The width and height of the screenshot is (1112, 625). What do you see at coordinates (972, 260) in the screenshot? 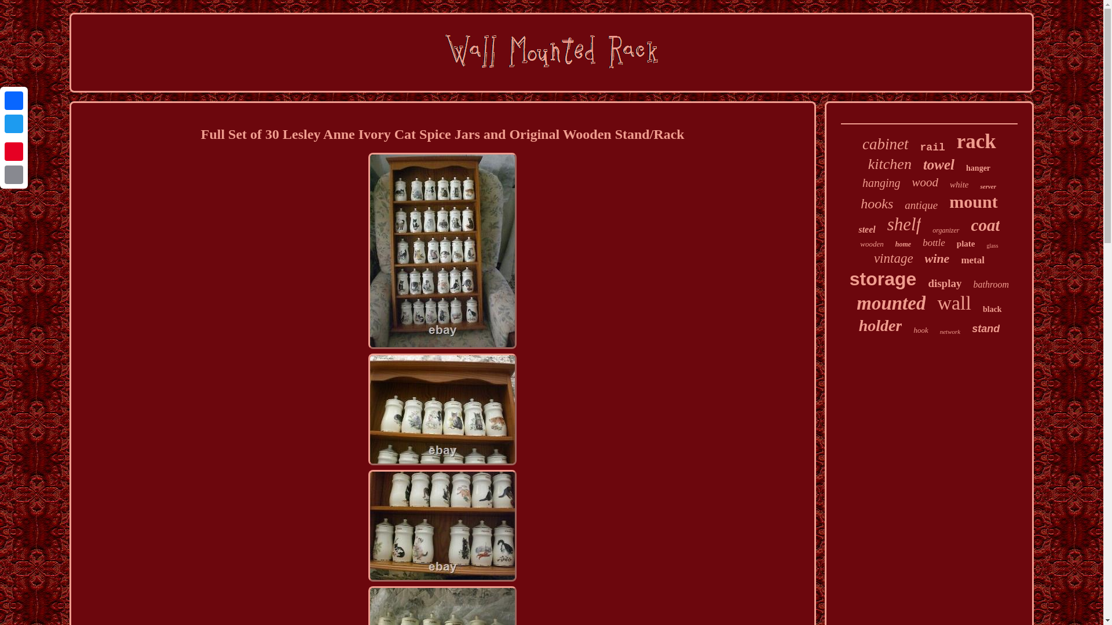
I see `metal` at bounding box center [972, 260].